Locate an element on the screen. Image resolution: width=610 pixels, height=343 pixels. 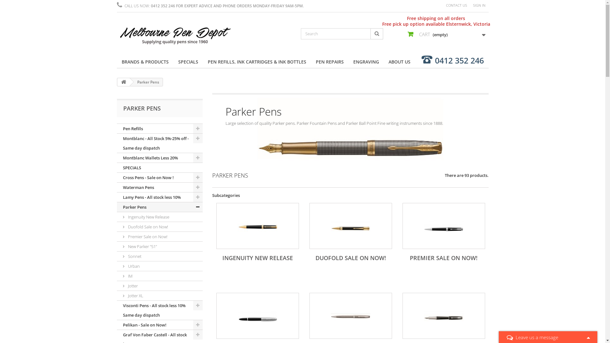
Urban is located at coordinates (160, 266).